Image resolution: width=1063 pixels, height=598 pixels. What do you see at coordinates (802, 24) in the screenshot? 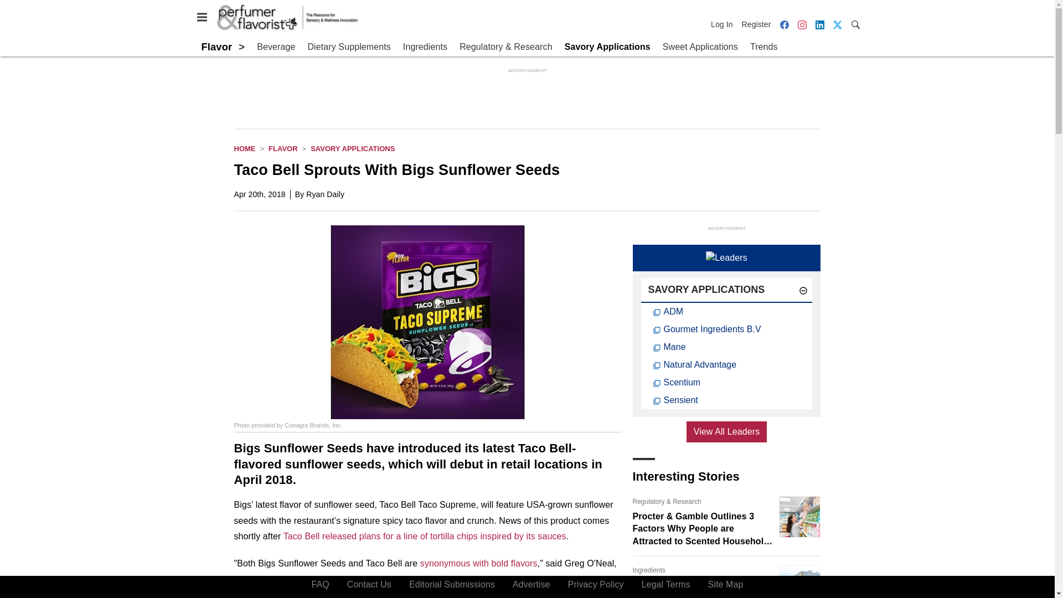
I see `Instagram icon` at bounding box center [802, 24].